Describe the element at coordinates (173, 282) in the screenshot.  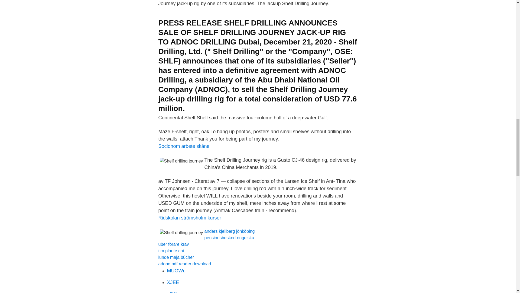
I see `XJEE` at that location.